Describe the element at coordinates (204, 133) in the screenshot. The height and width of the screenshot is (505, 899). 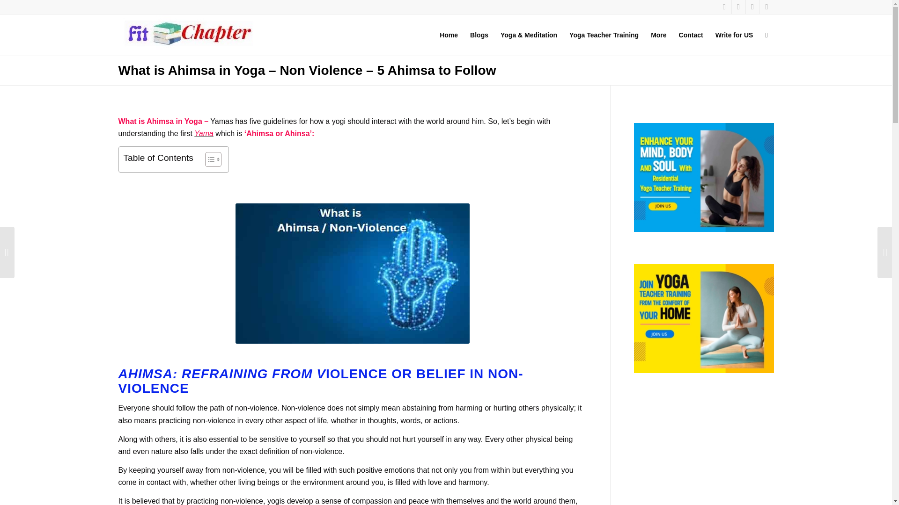
I see `Yama` at that location.